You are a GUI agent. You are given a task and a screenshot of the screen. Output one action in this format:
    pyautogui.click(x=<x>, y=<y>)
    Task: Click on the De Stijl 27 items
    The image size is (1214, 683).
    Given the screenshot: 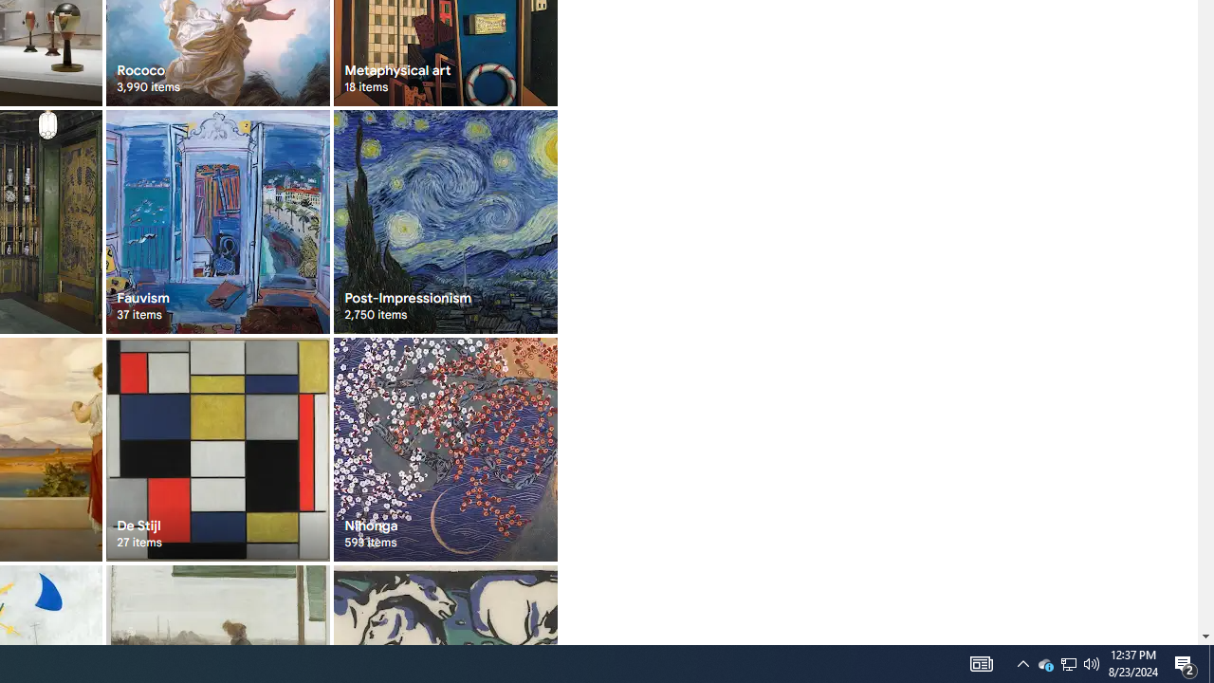 What is the action you would take?
    pyautogui.click(x=218, y=449)
    